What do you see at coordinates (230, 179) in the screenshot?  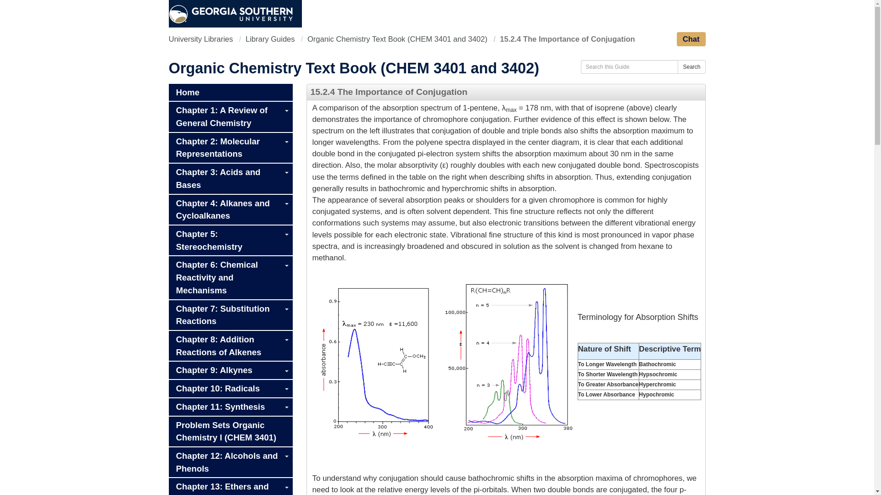 I see `Chapter 3: Acids and Bases` at bounding box center [230, 179].